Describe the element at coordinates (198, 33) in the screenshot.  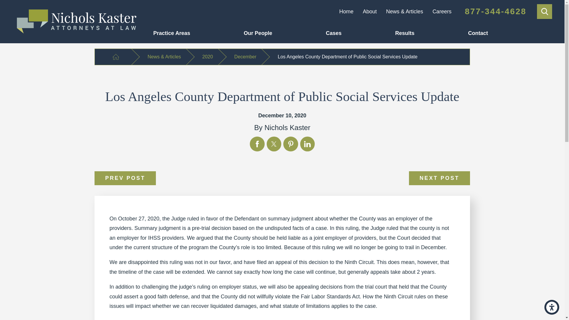
I see `Practice Areas` at that location.